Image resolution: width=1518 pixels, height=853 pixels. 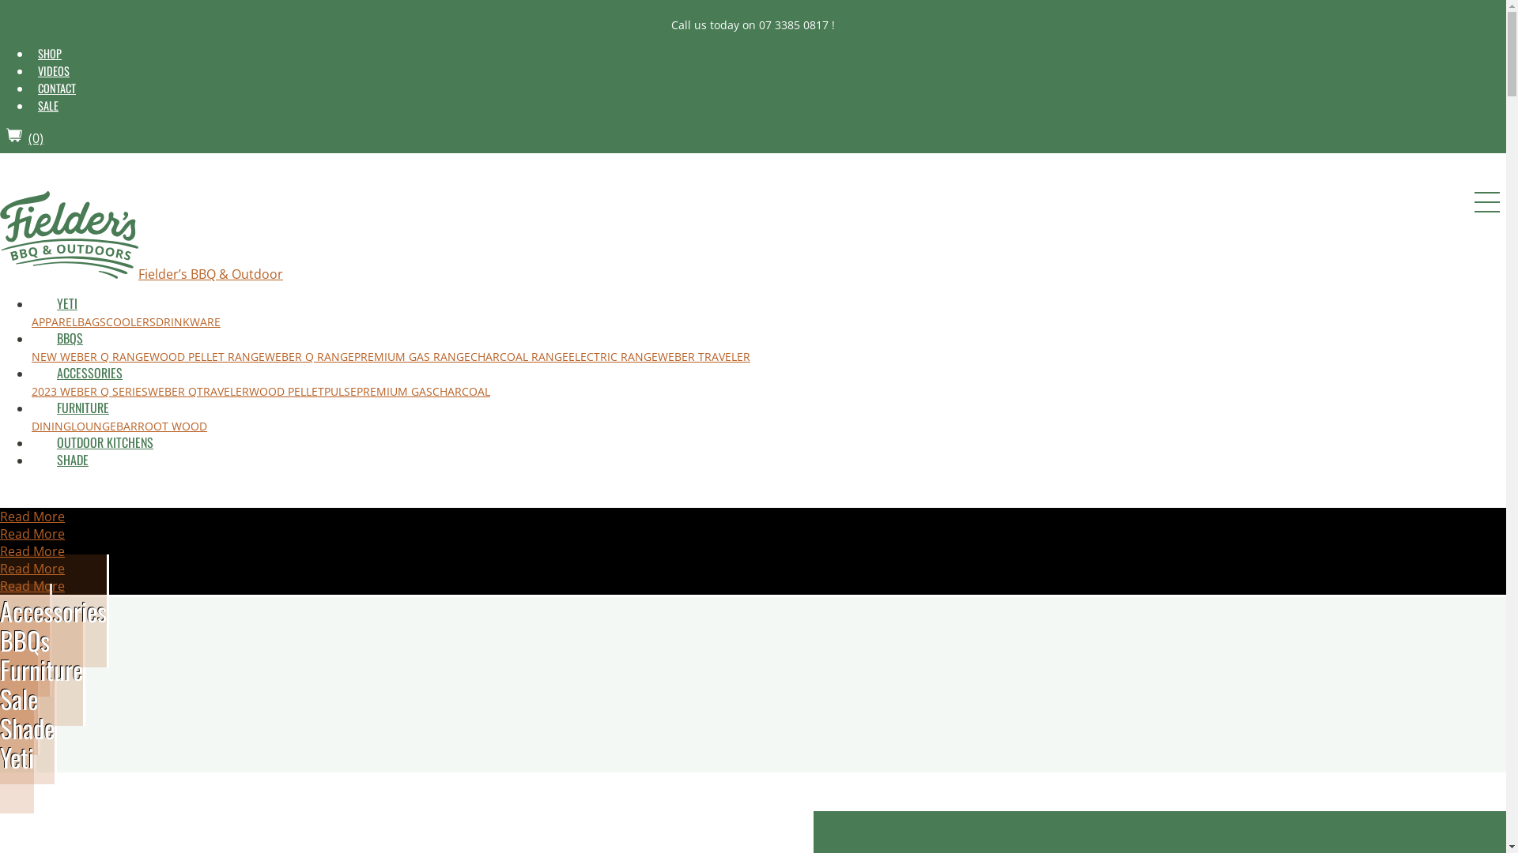 What do you see at coordinates (207, 357) in the screenshot?
I see `WOOD PELLET RANGE` at bounding box center [207, 357].